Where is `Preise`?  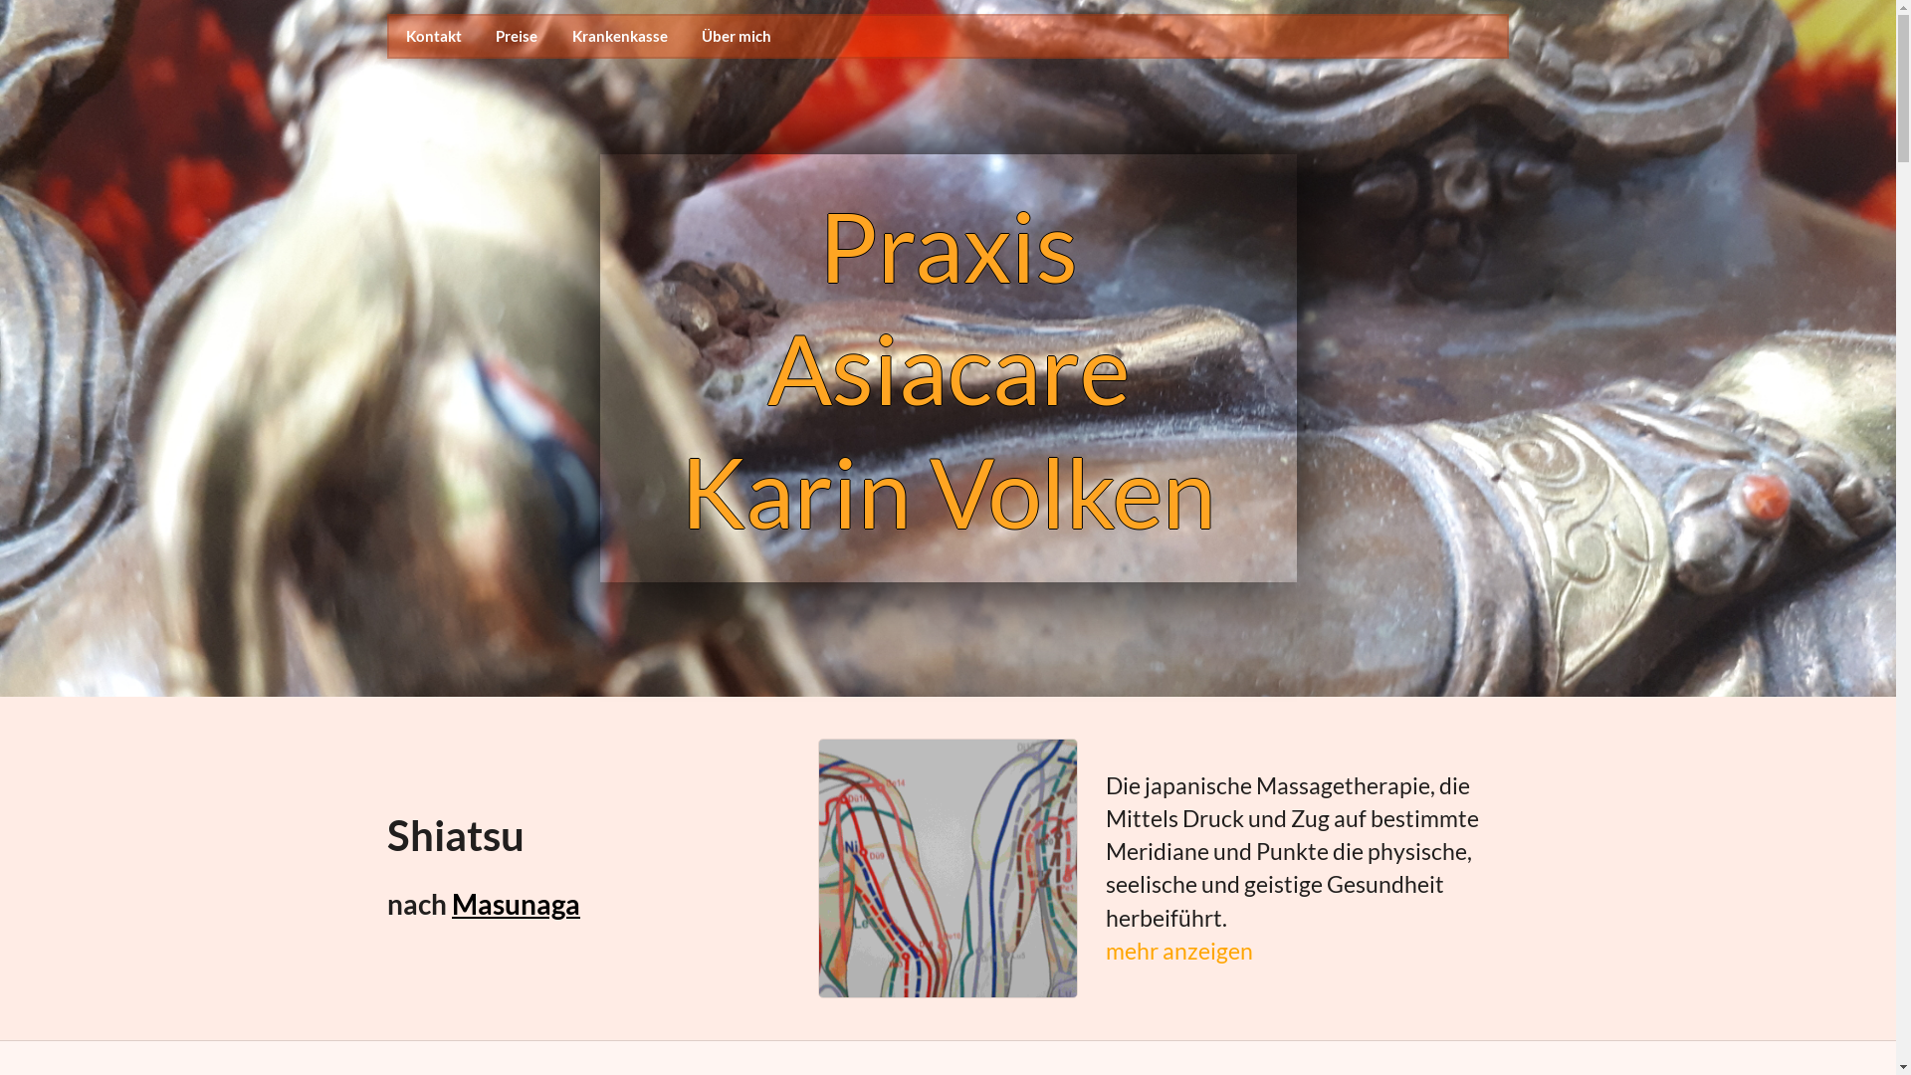 Preise is located at coordinates (517, 38).